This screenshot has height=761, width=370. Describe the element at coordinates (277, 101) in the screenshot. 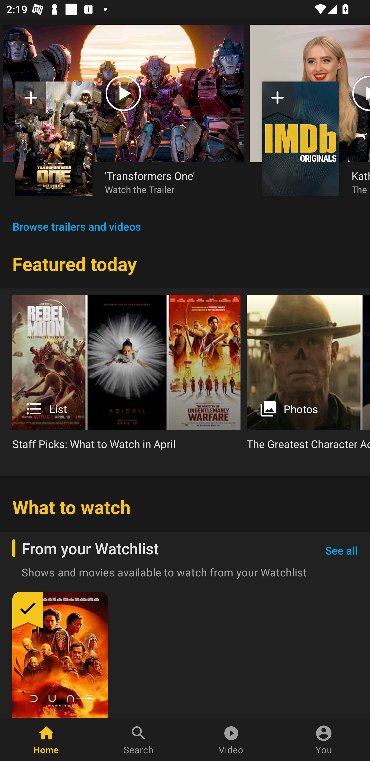

I see `Not in watchlist` at that location.